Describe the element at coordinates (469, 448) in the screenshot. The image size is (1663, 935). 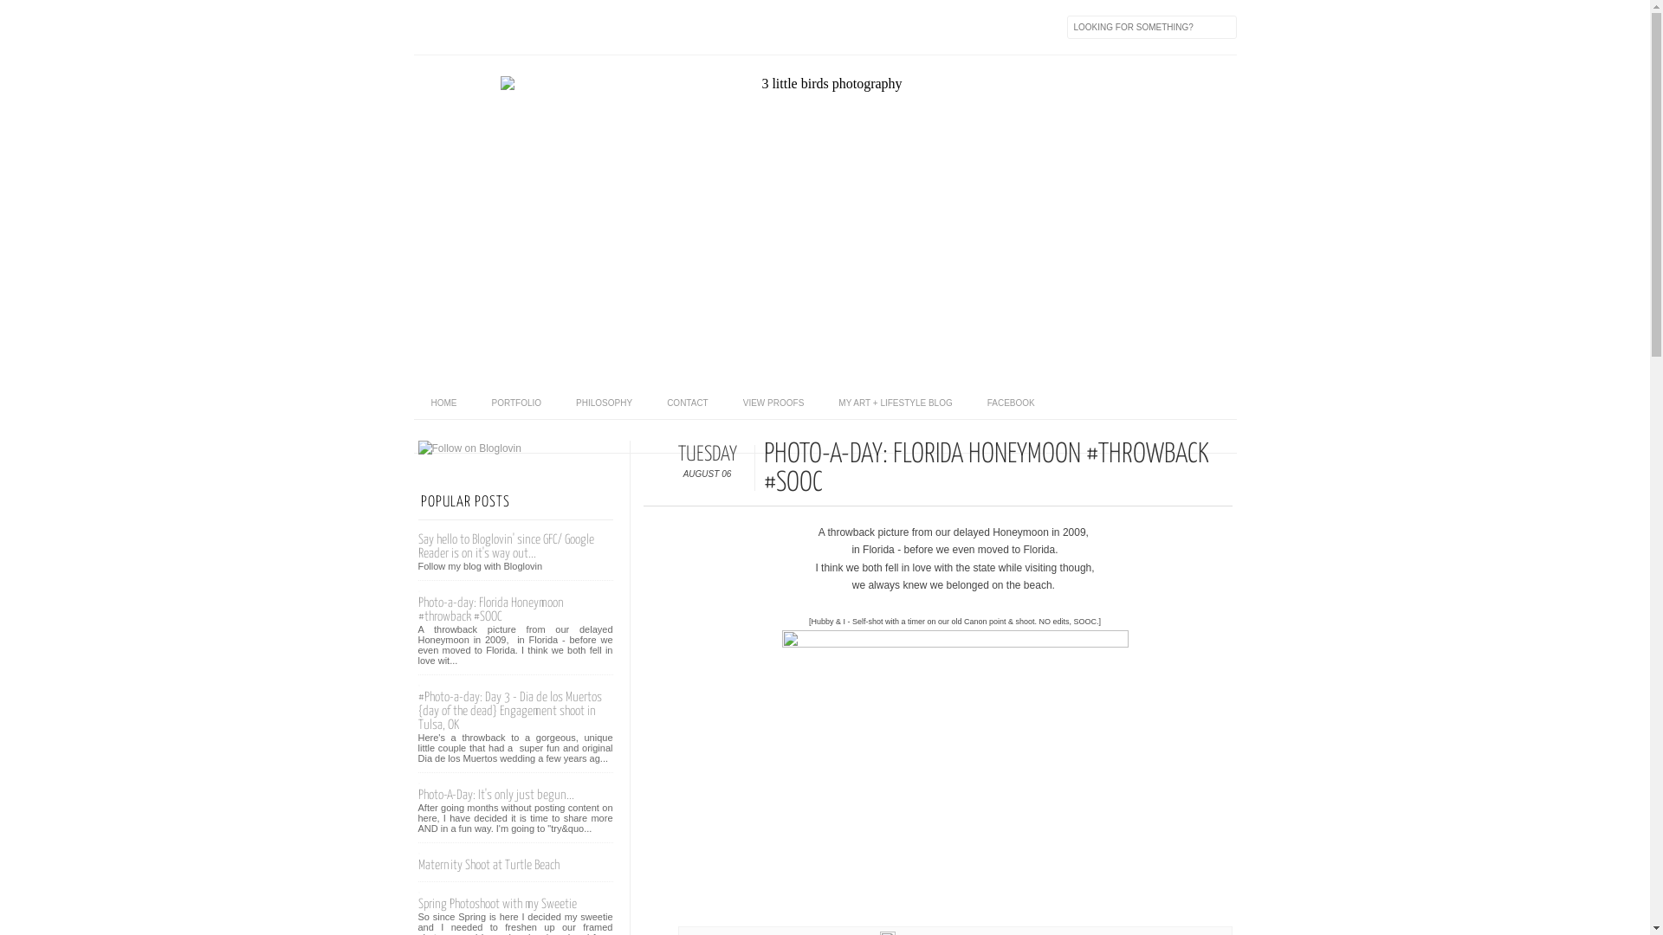
I see `Follow 3 little birds photography on Bloglovin` at that location.